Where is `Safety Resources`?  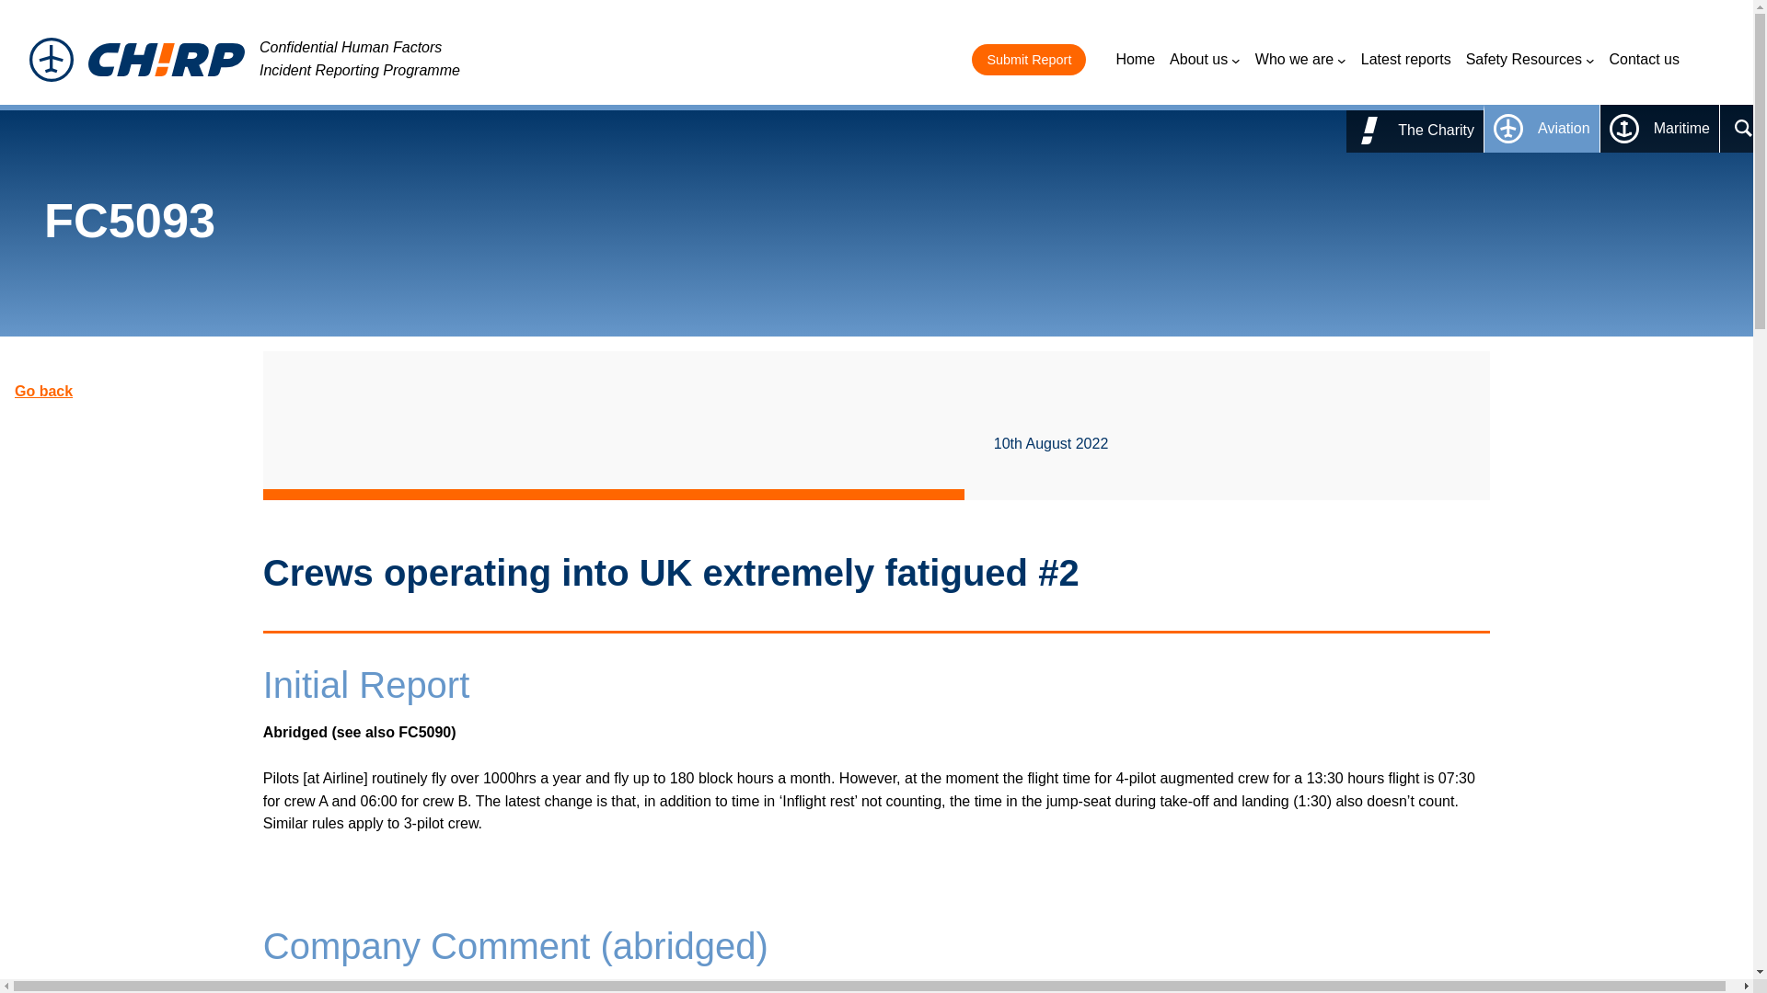
Safety Resources is located at coordinates (1530, 59).